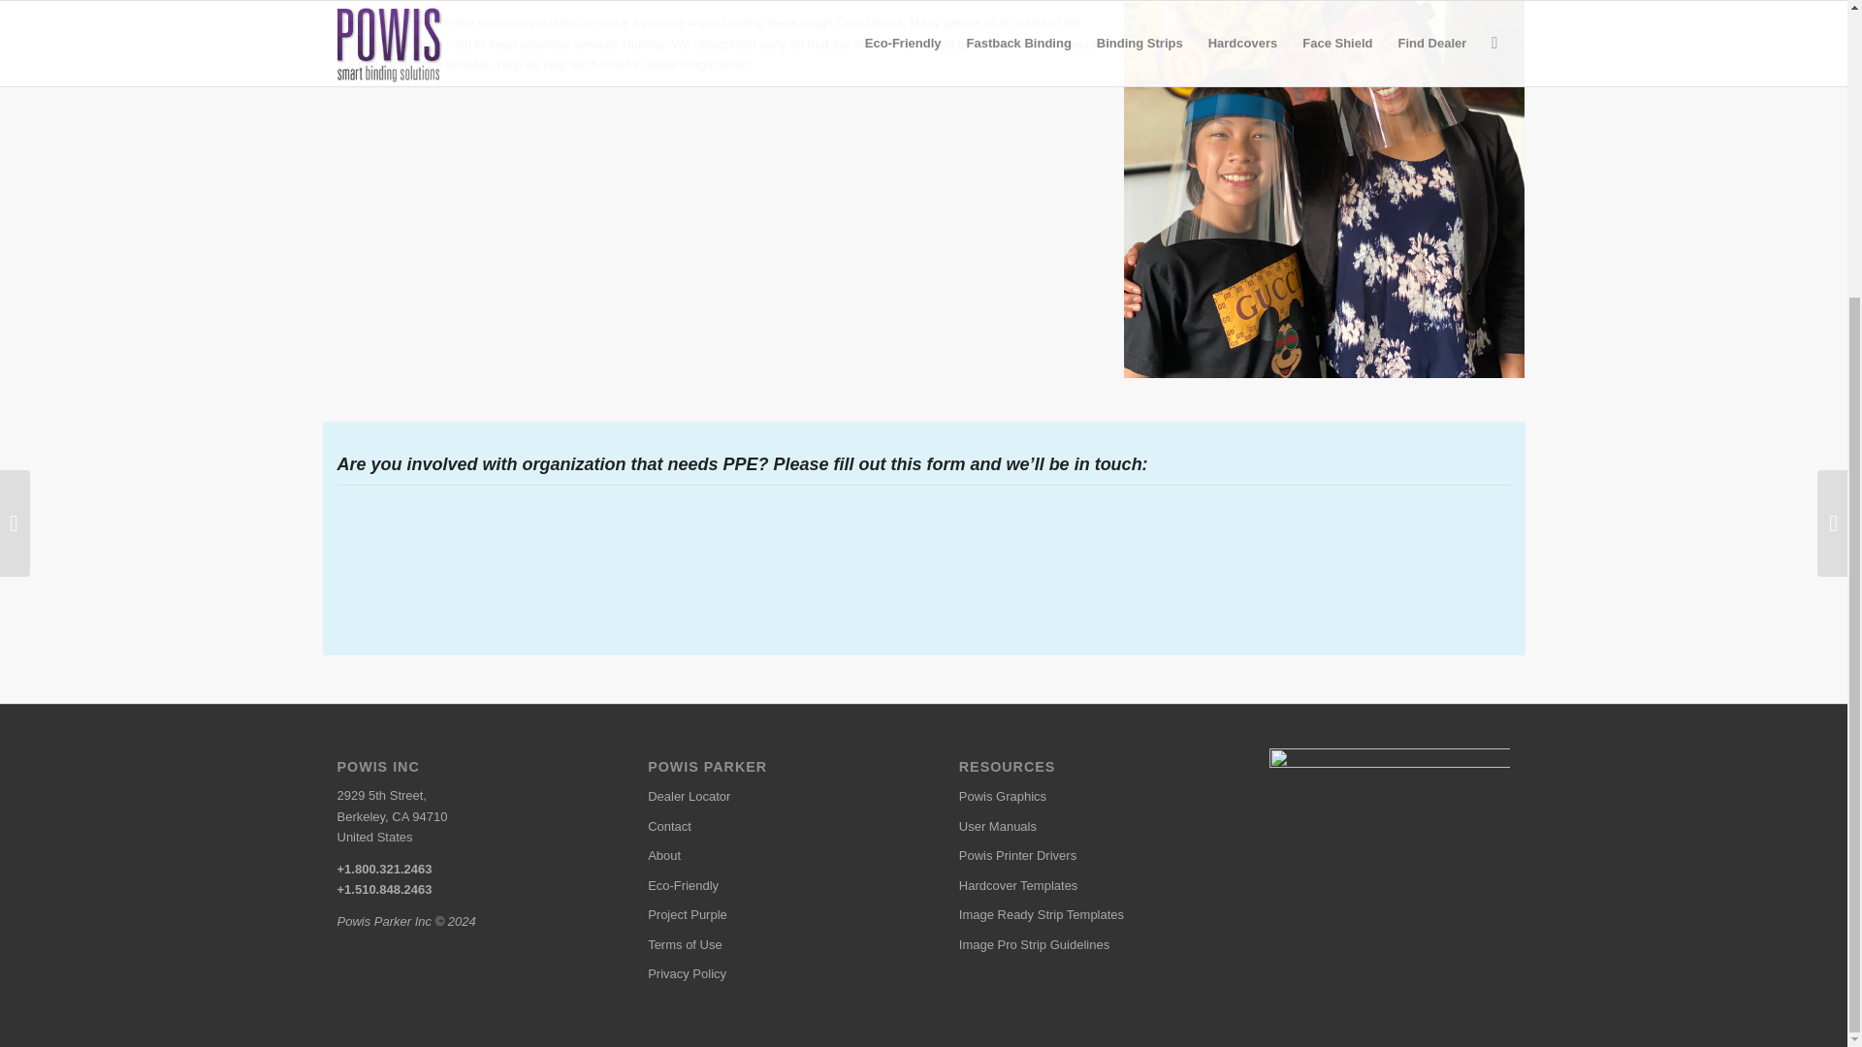  Describe the element at coordinates (768, 973) in the screenshot. I see `Privacy Policy` at that location.